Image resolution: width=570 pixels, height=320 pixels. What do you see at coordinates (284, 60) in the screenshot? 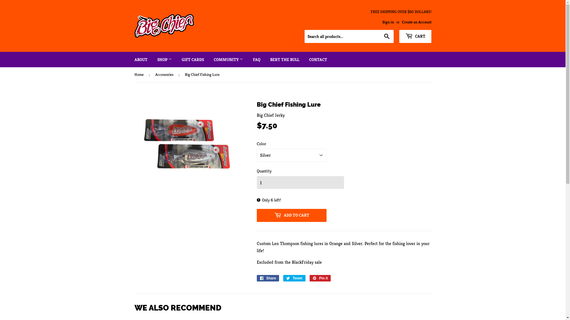
I see `BERT THE BULL` at bounding box center [284, 60].